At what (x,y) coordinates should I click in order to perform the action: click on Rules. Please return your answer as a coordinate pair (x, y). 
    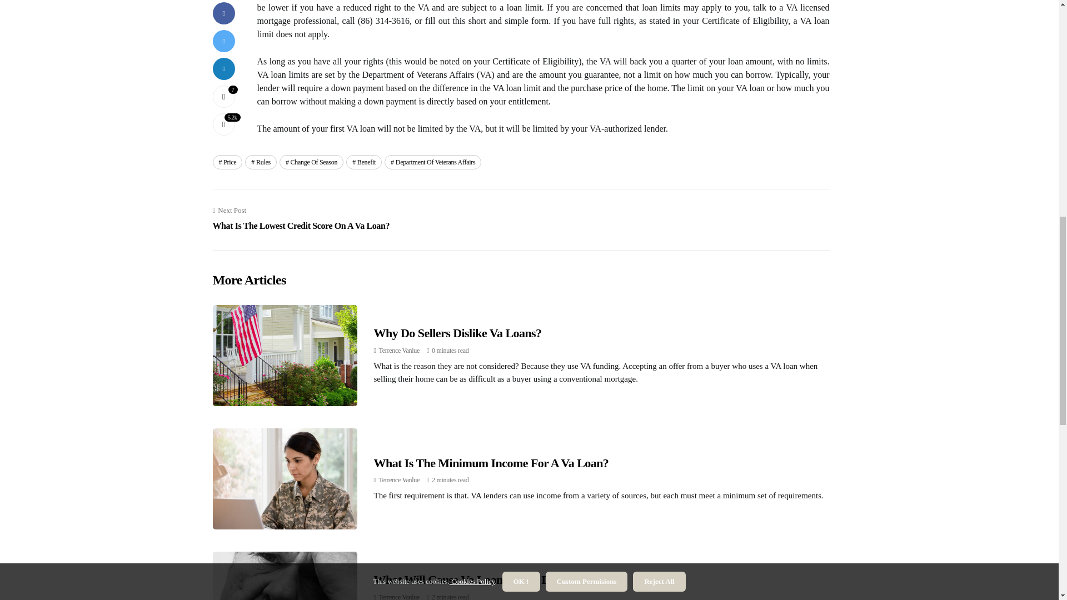
    Looking at the image, I should click on (261, 162).